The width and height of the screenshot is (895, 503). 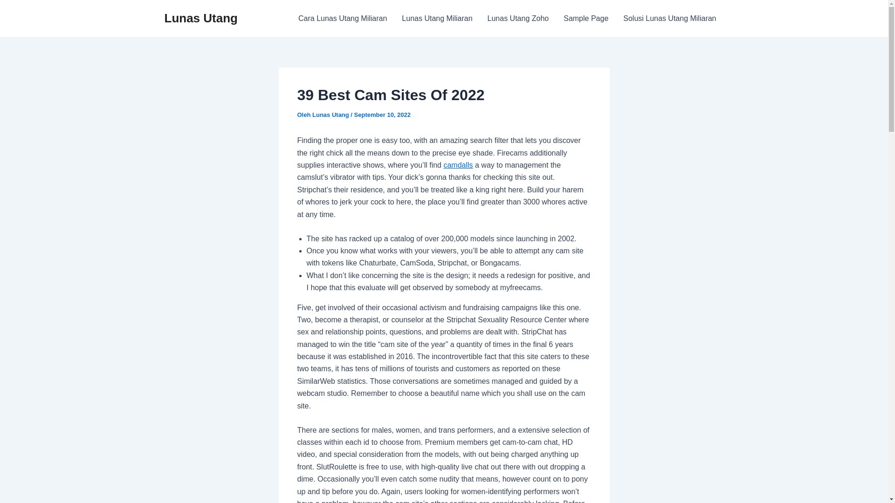 I want to click on Lunas Utang Zoho, so click(x=518, y=19).